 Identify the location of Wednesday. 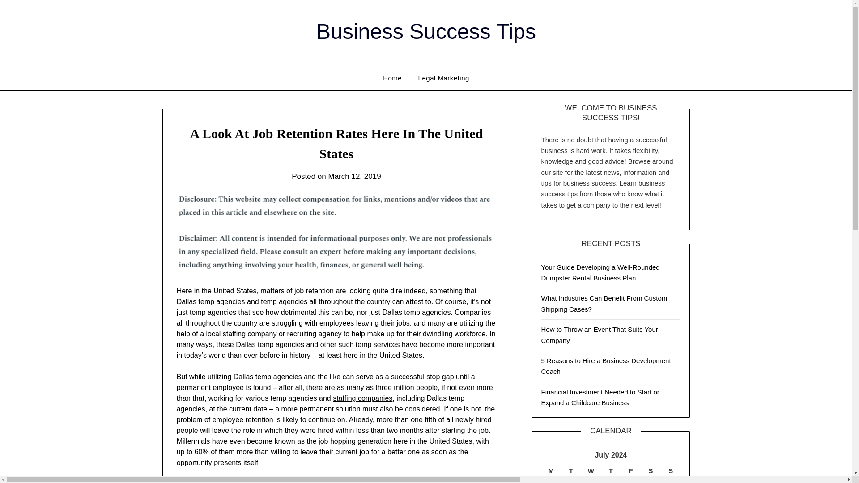
(591, 470).